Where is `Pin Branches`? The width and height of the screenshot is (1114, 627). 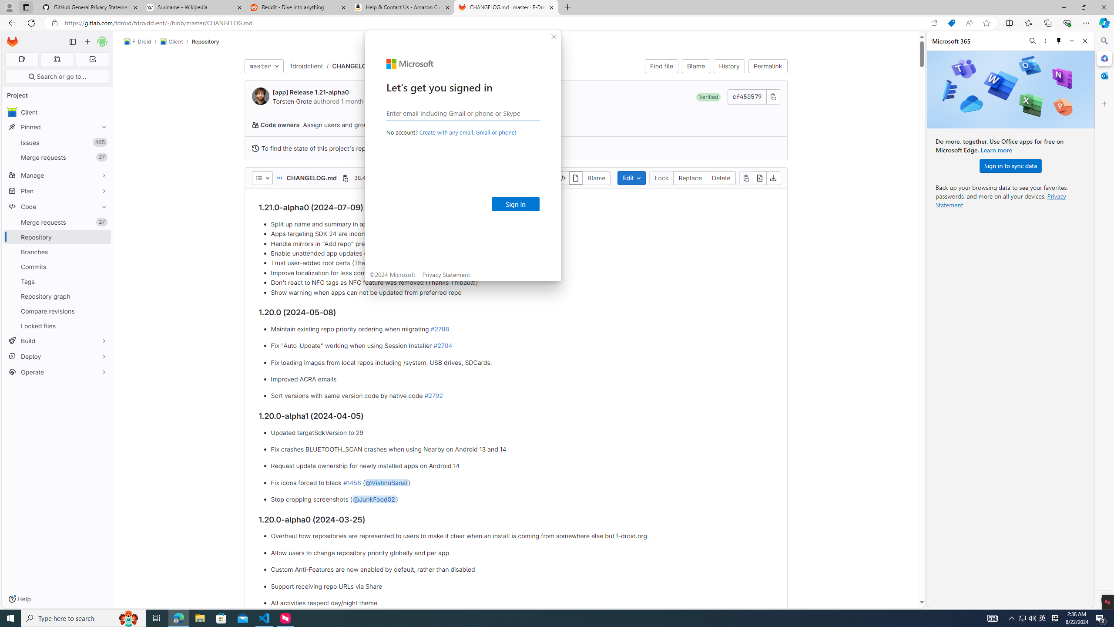 Pin Branches is located at coordinates (102, 252).